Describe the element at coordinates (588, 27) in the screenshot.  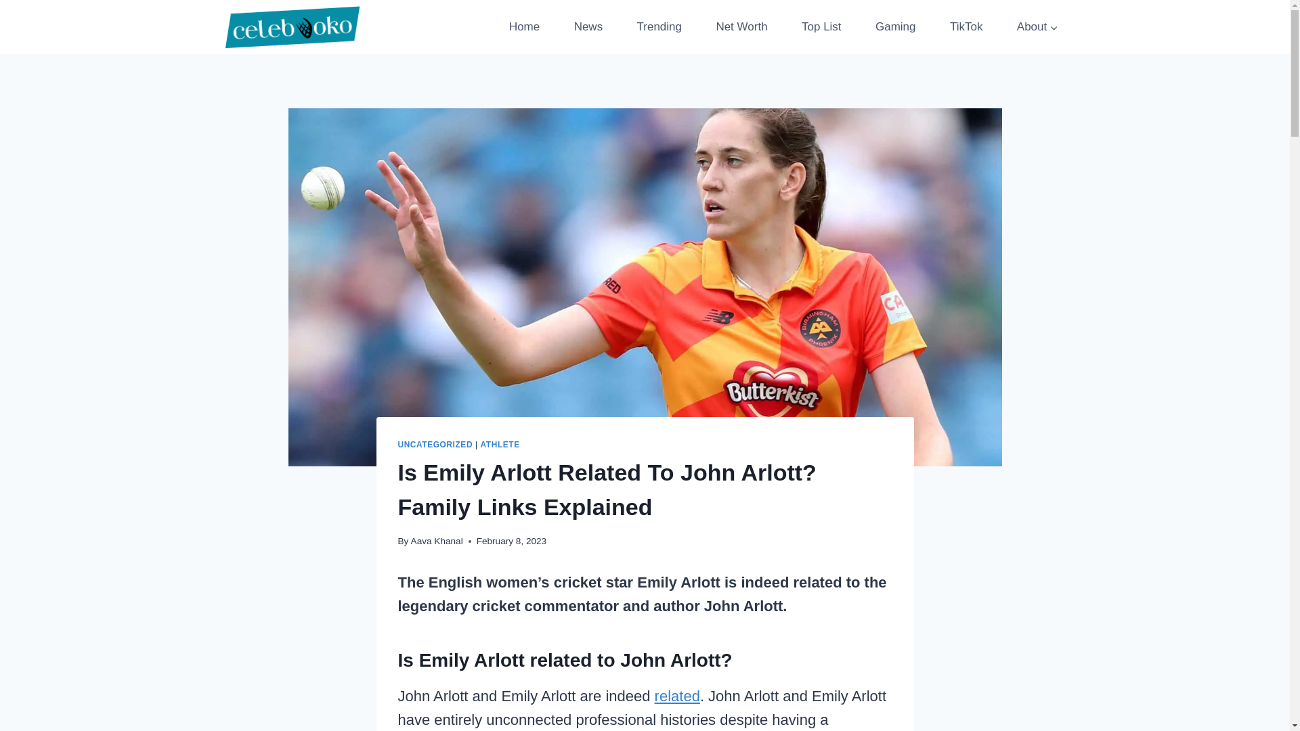
I see `News` at that location.